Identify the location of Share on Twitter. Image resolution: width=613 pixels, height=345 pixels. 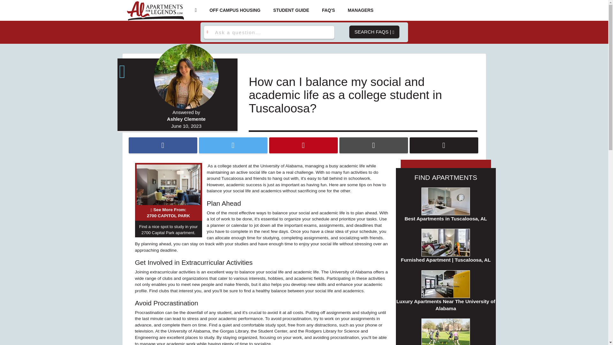
(446, 291).